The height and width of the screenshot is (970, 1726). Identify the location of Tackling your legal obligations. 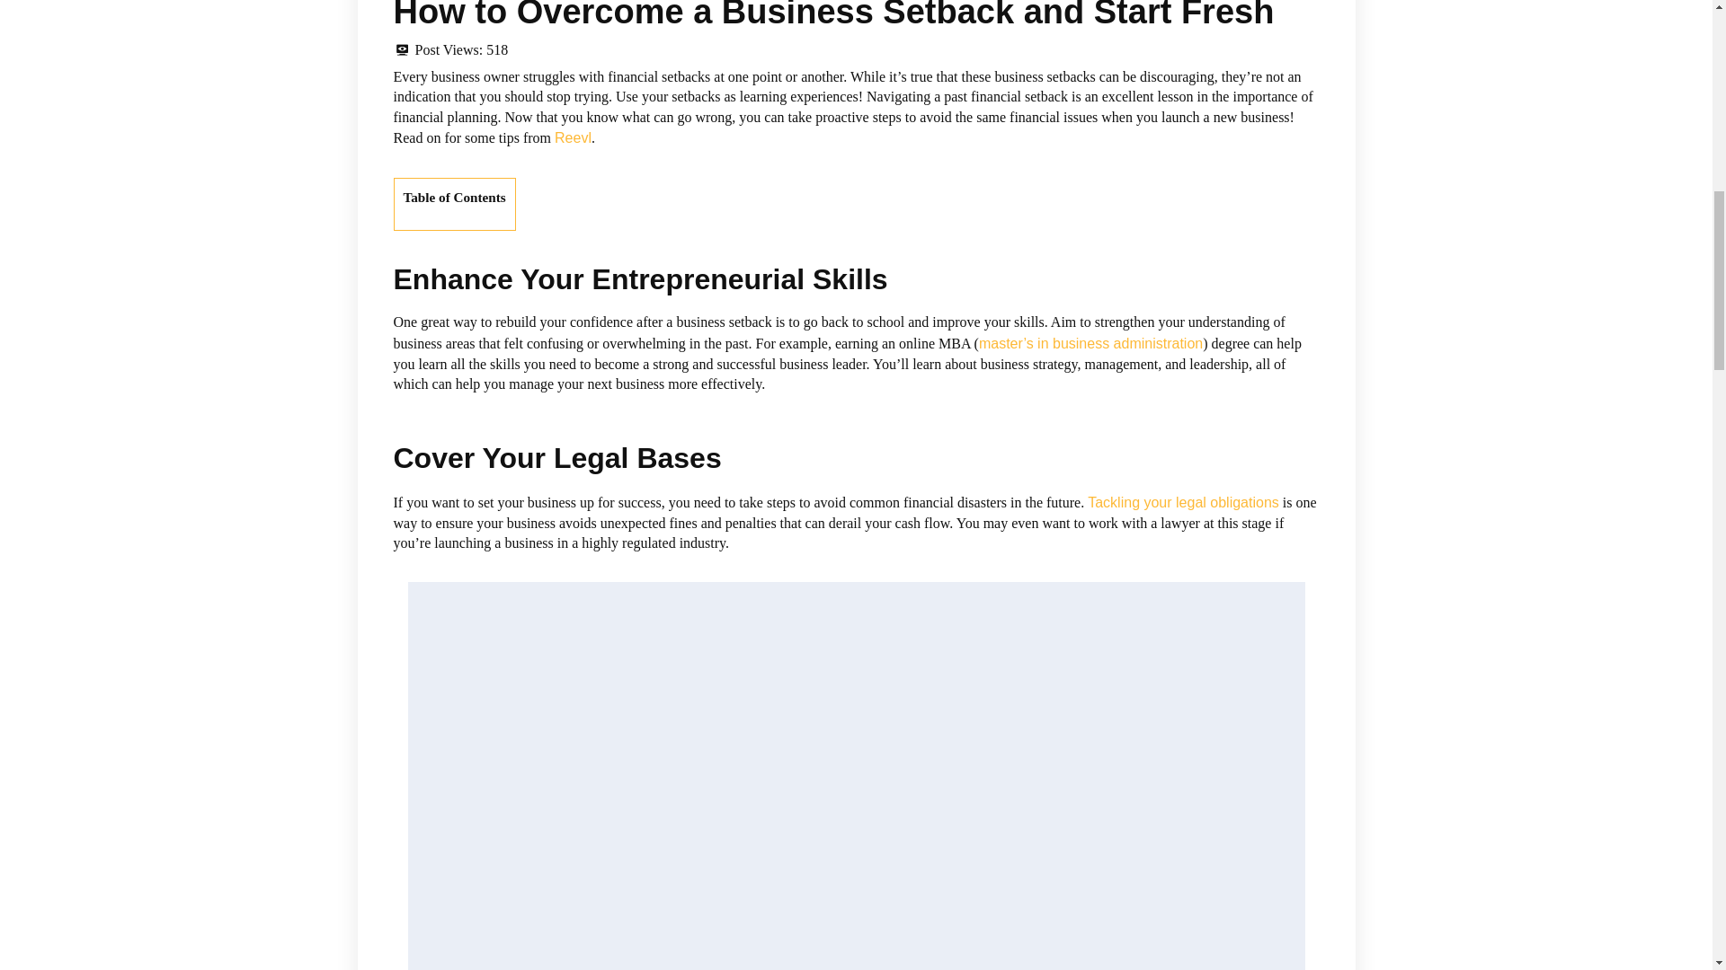
(1183, 502).